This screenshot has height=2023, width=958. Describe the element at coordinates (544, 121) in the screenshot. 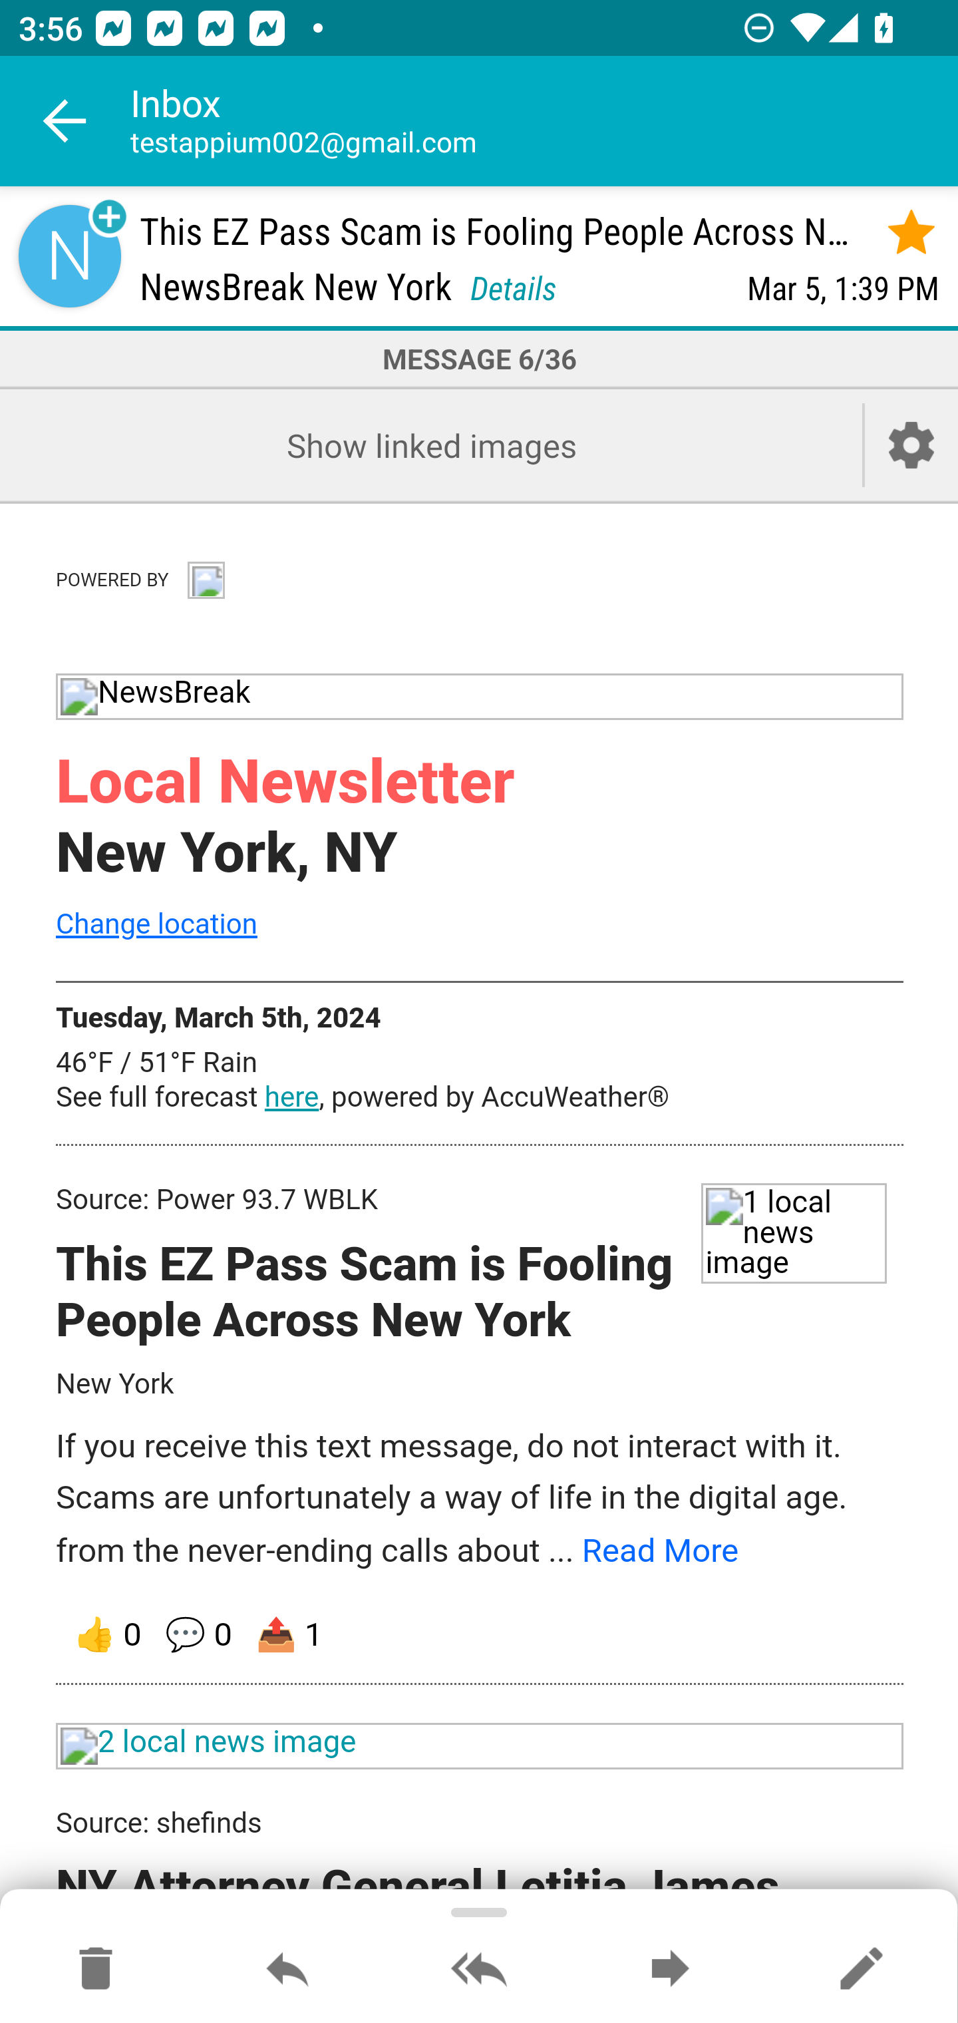

I see `Inbox testappium002@gmail.com` at that location.